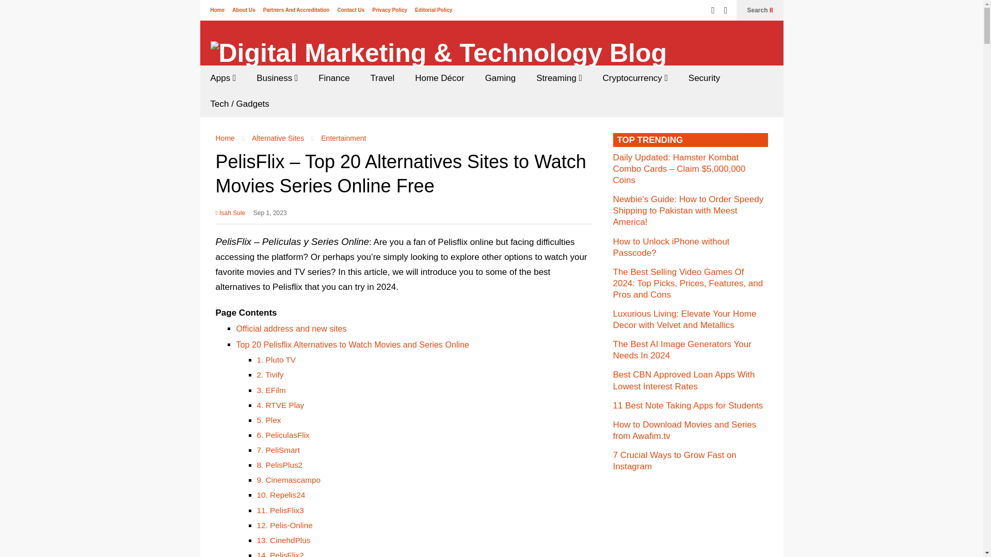 This screenshot has width=991, height=557. What do you see at coordinates (296, 10) in the screenshot?
I see `Partners And Accreditation` at bounding box center [296, 10].